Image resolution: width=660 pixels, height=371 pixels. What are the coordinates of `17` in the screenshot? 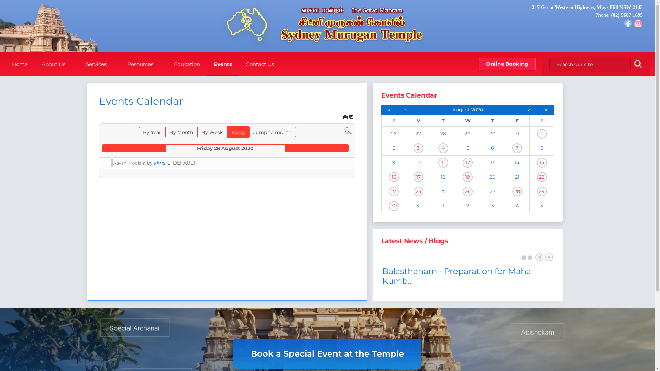 It's located at (419, 177).